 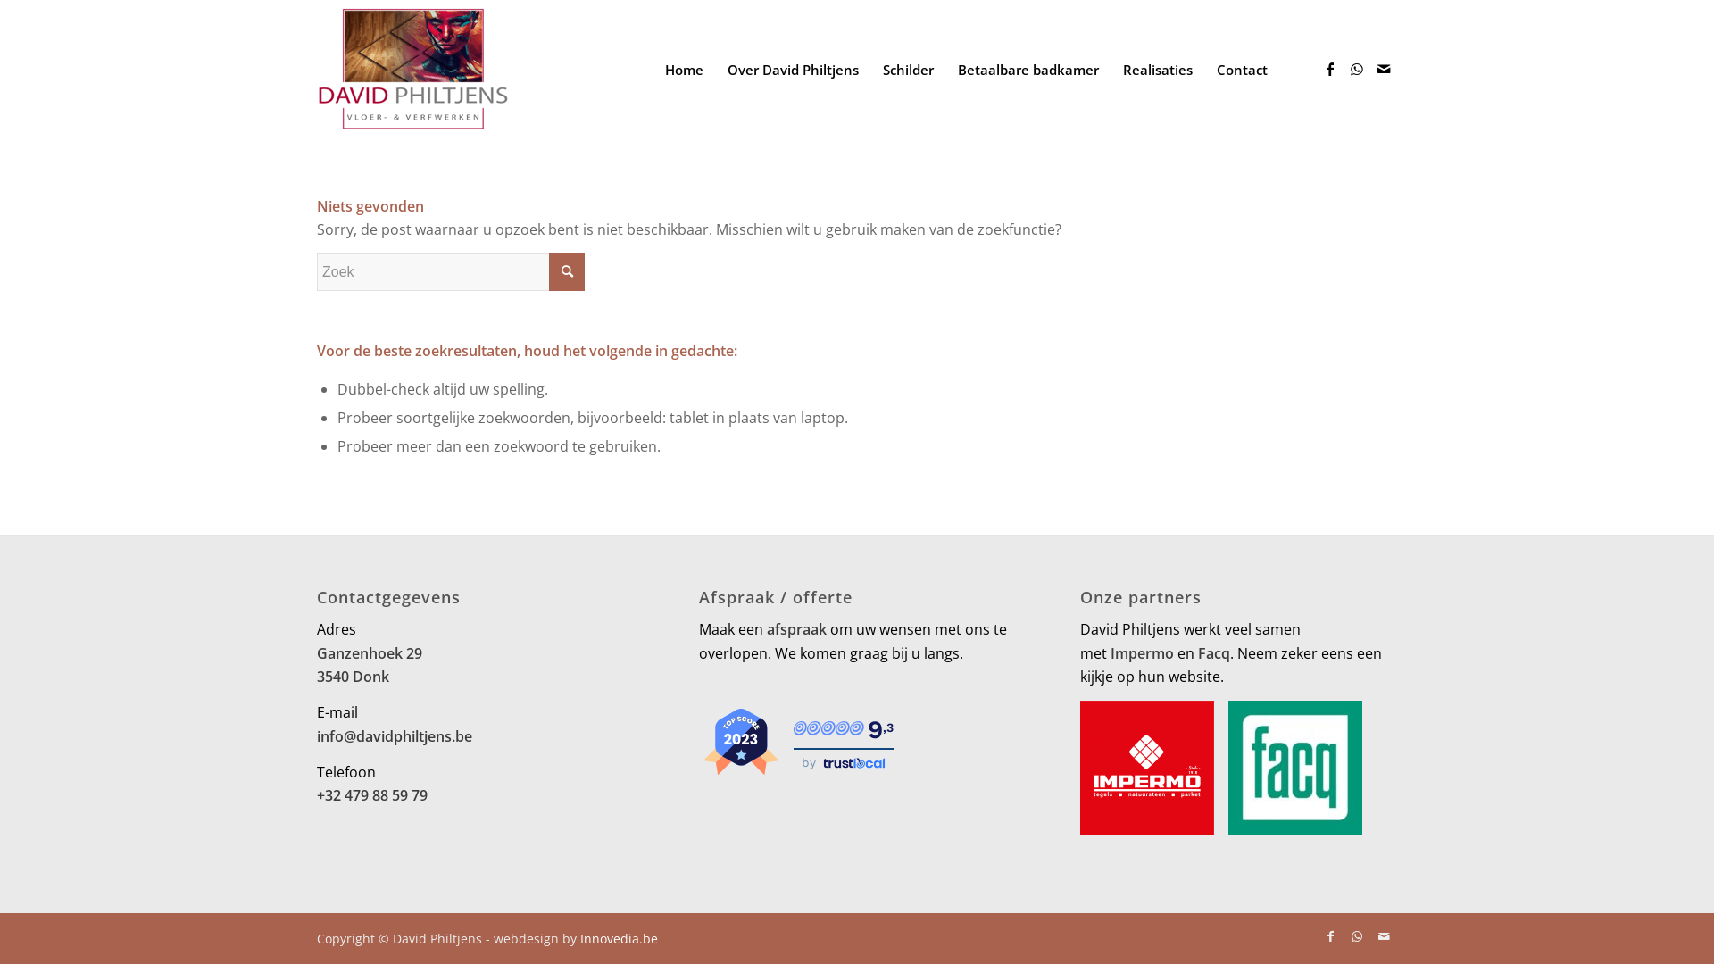 I want to click on afspraak, so click(x=796, y=629).